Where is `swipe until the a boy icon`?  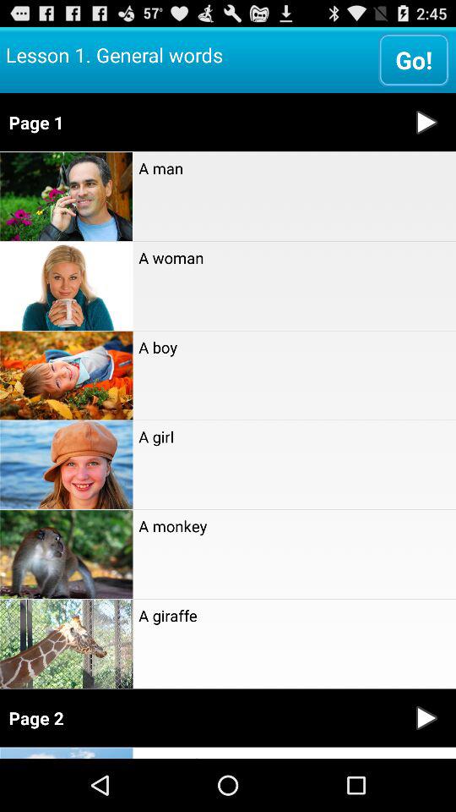
swipe until the a boy icon is located at coordinates (294, 347).